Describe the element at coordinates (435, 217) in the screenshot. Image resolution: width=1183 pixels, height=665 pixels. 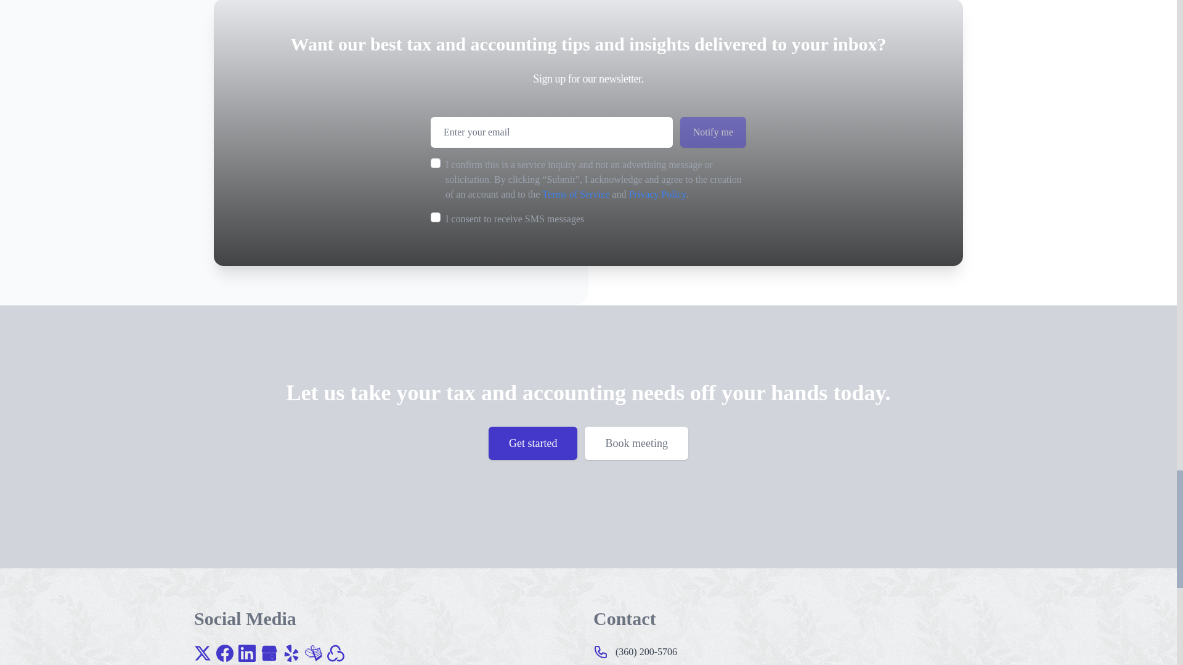
I see `on` at that location.